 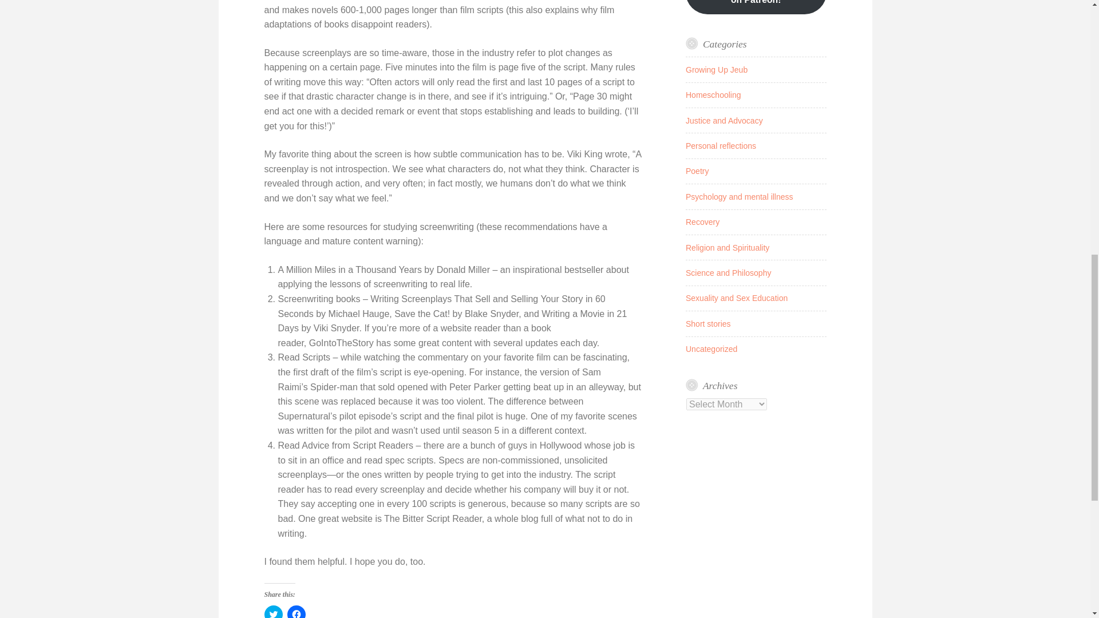 I want to click on Poetry, so click(x=697, y=171).